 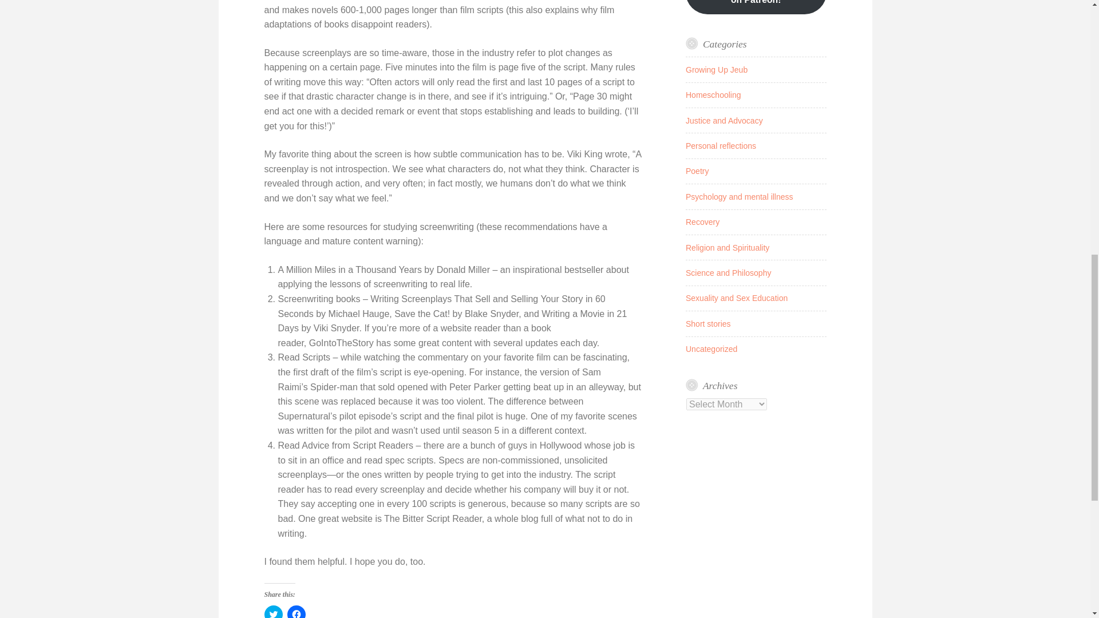 I want to click on Poetry, so click(x=697, y=171).